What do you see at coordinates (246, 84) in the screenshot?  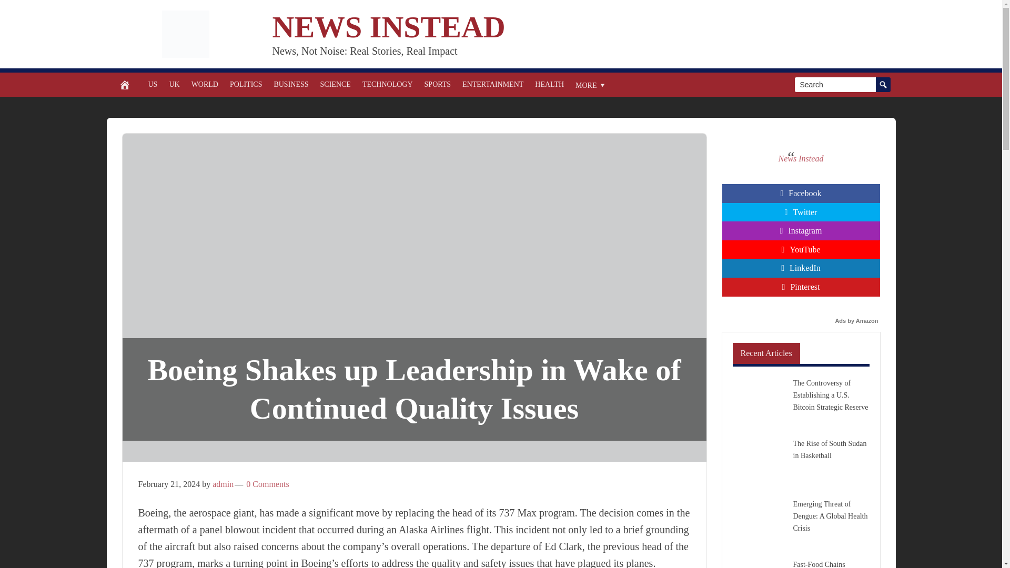 I see `POLITICS` at bounding box center [246, 84].